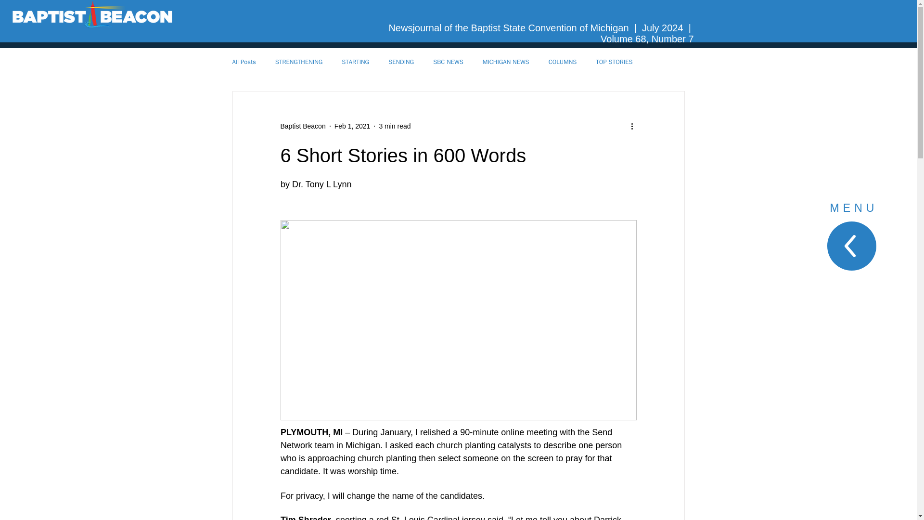  I want to click on TOP STORIES, so click(614, 62).